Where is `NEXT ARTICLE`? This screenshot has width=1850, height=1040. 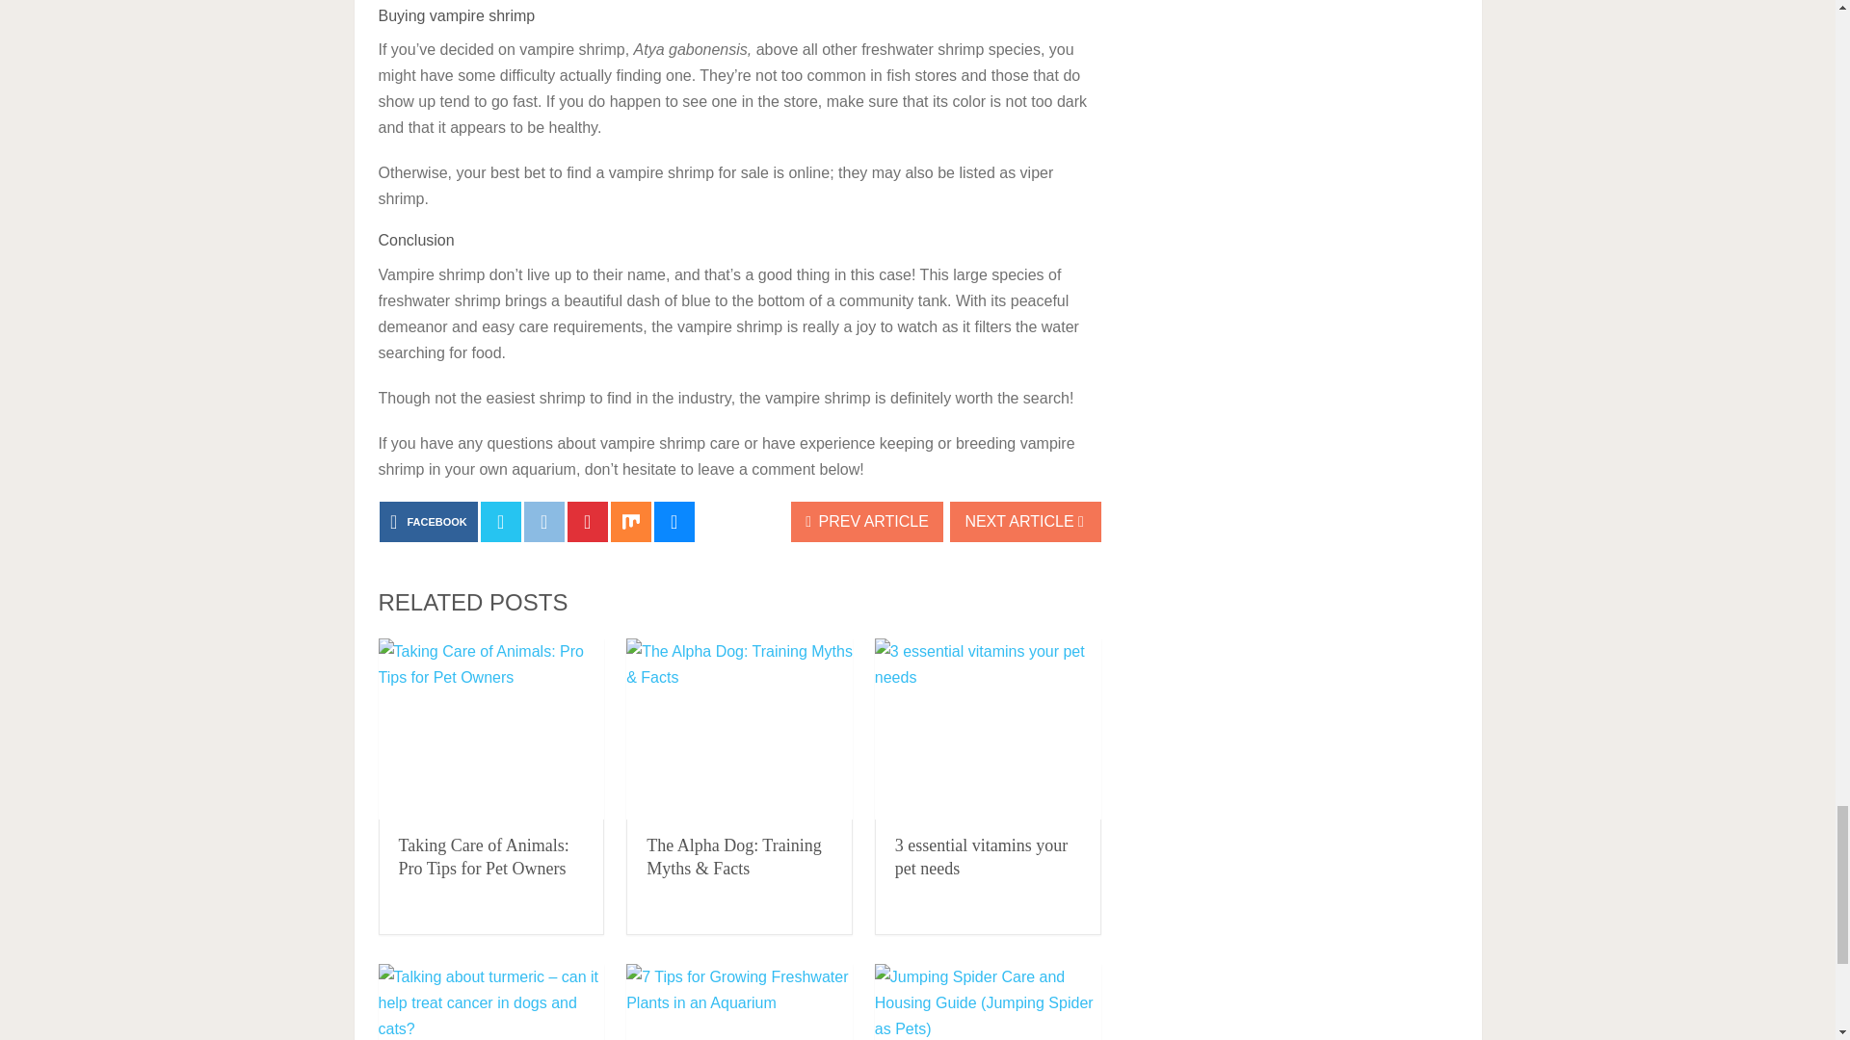 NEXT ARTICLE is located at coordinates (1025, 521).